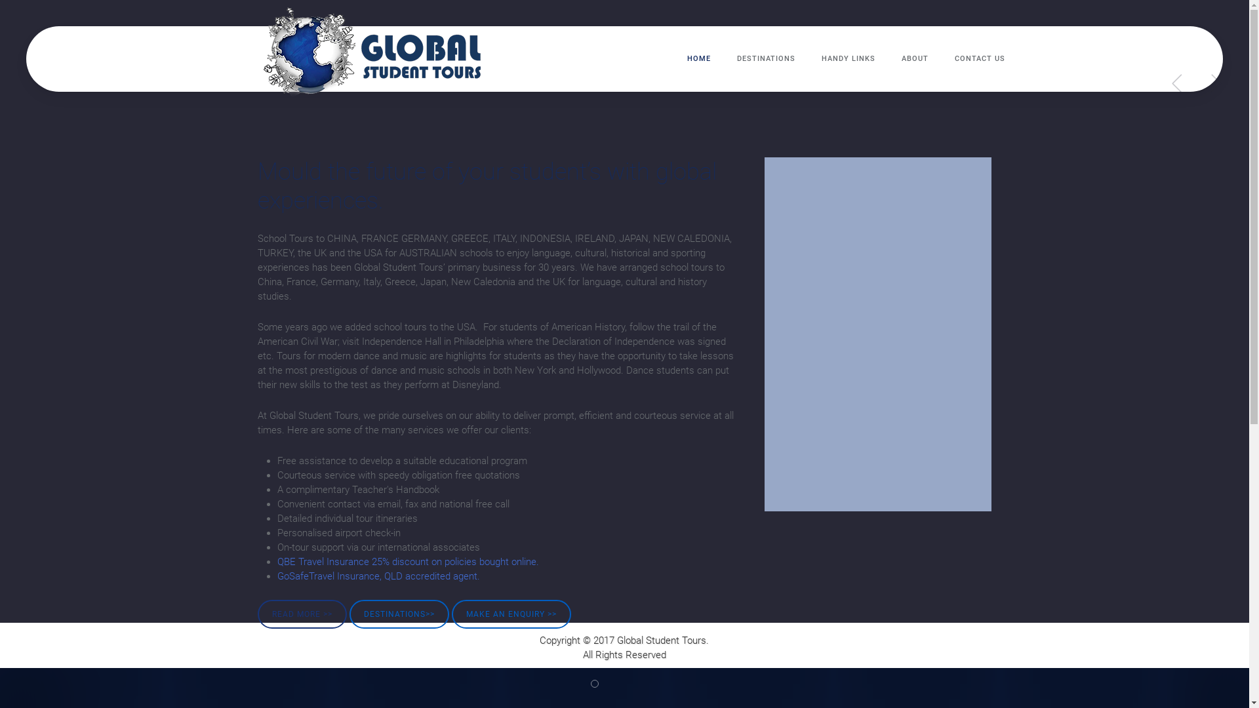  Describe the element at coordinates (766, 59) in the screenshot. I see `DESTINATIONS` at that location.